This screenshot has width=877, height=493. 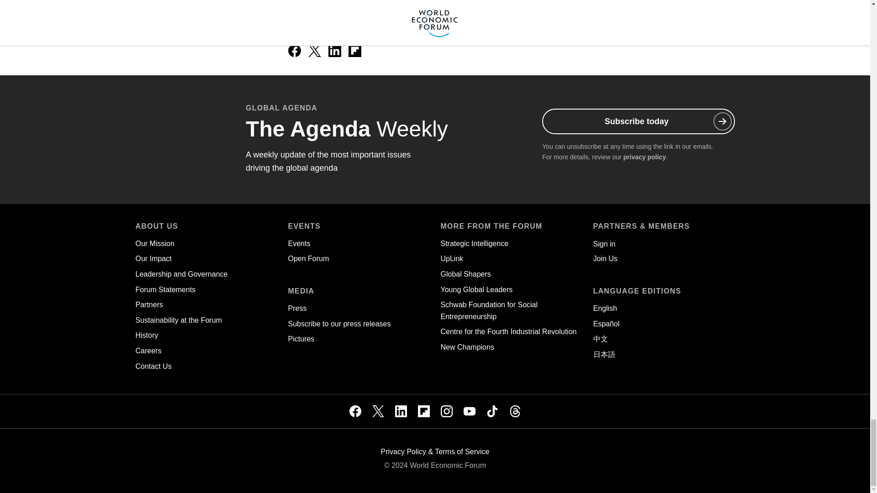 I want to click on Our Impact, so click(x=153, y=258).